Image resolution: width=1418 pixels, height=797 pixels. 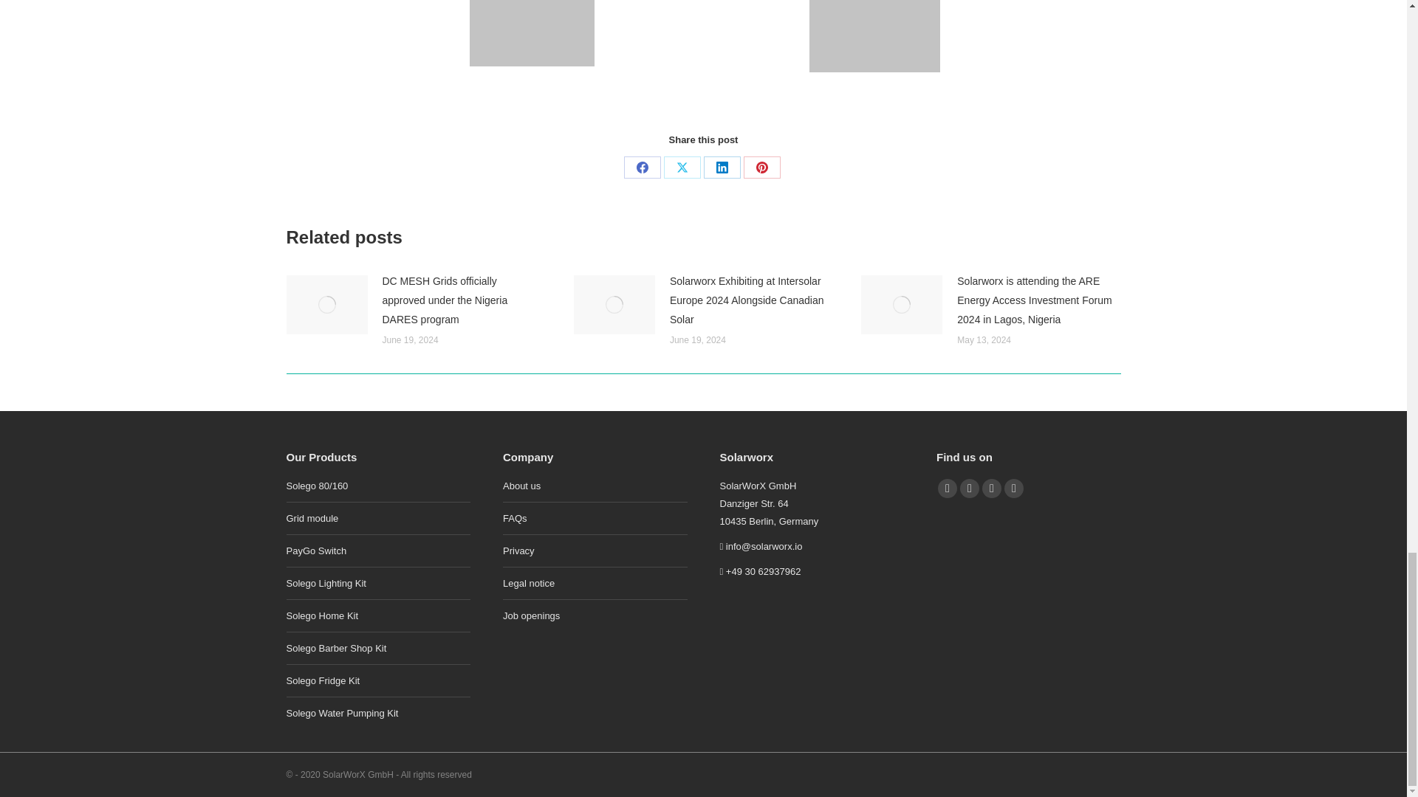 What do you see at coordinates (991, 489) in the screenshot?
I see `Linkedin page opens in new window` at bounding box center [991, 489].